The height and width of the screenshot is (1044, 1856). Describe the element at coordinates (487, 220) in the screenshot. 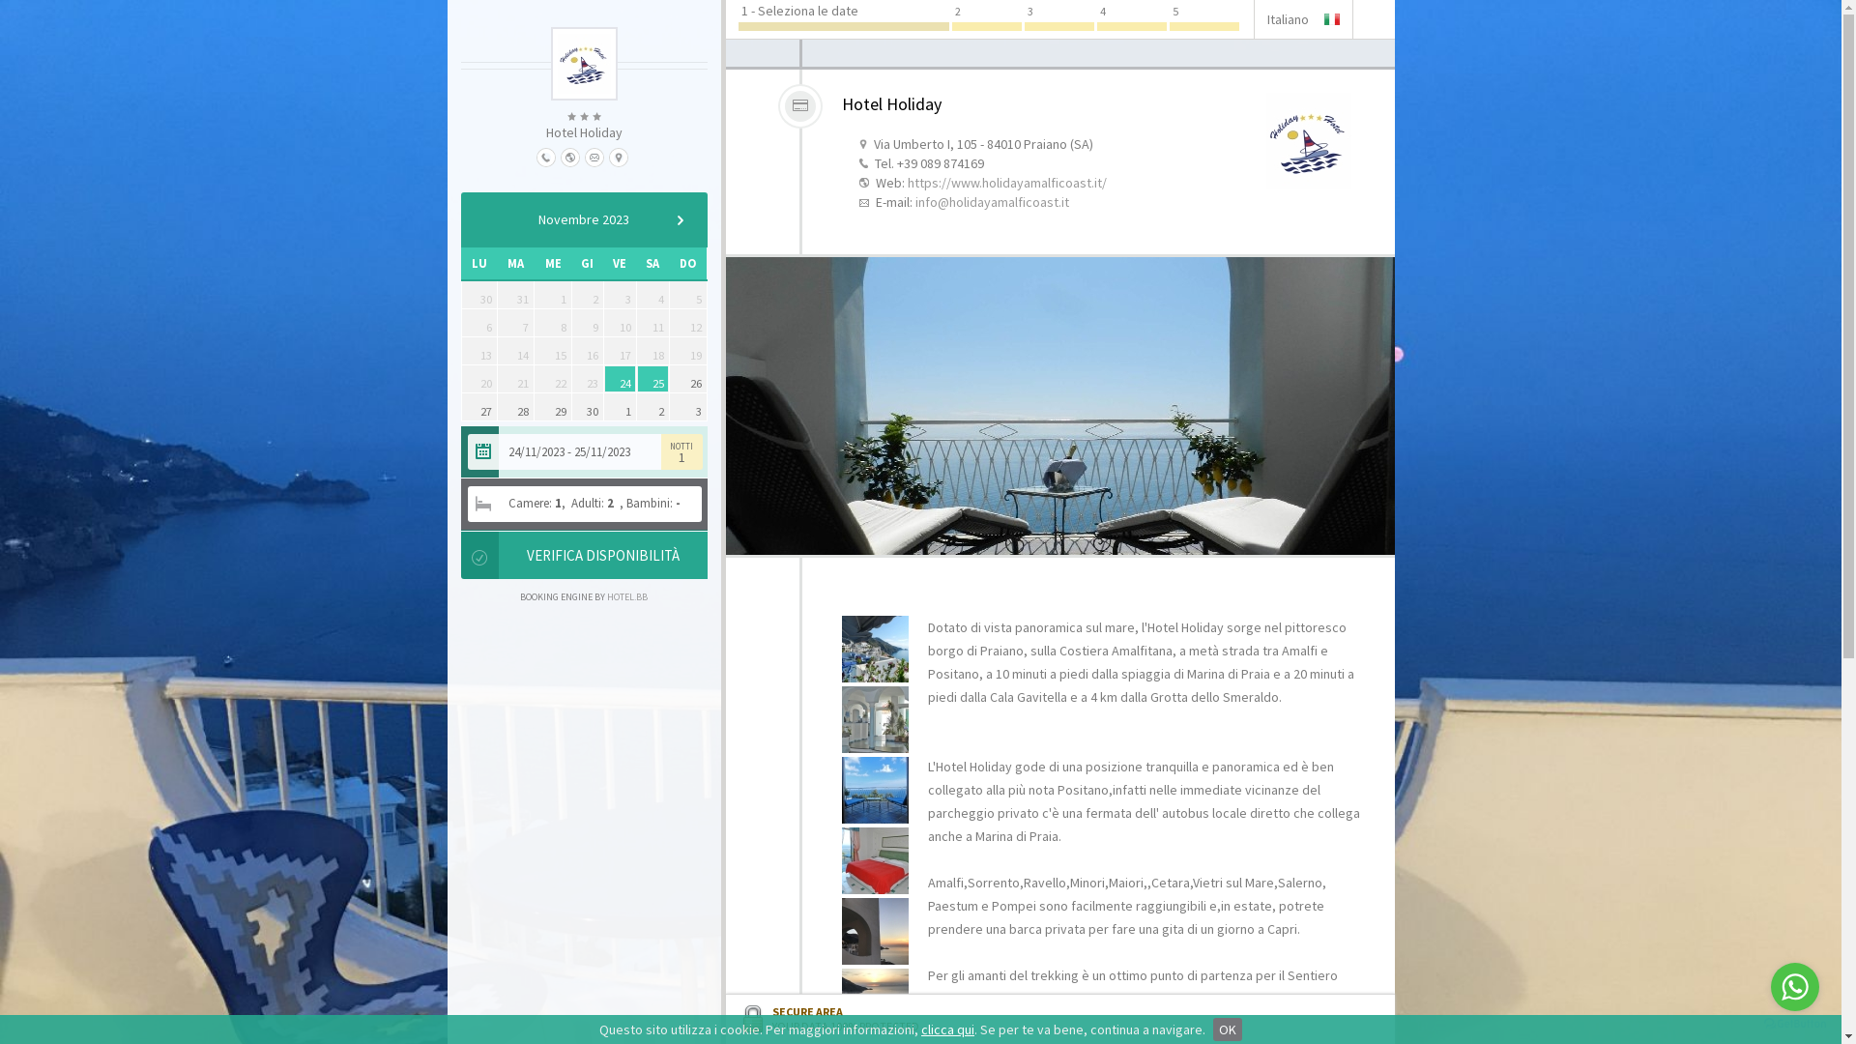

I see `<Prec` at that location.